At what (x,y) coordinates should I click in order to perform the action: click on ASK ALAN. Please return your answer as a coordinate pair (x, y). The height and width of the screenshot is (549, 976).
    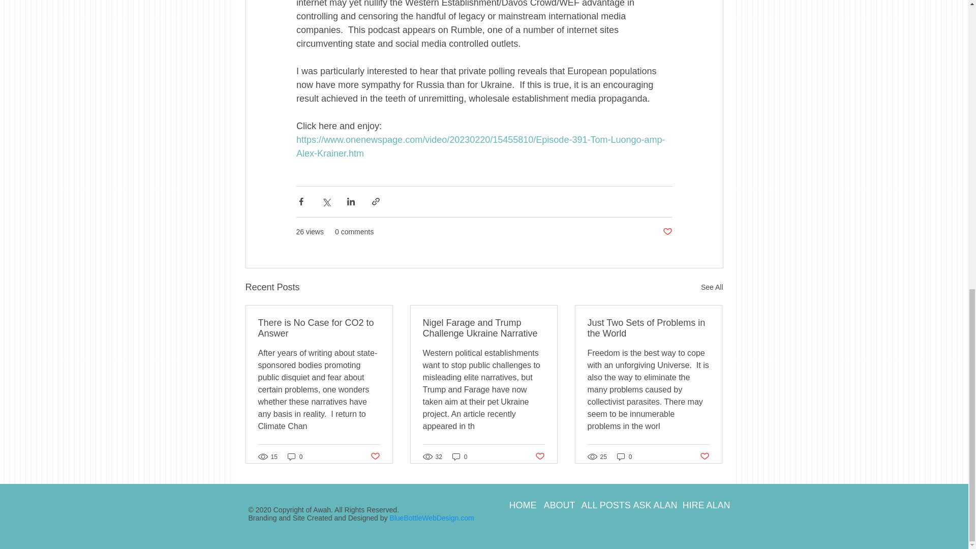
    Looking at the image, I should click on (650, 505).